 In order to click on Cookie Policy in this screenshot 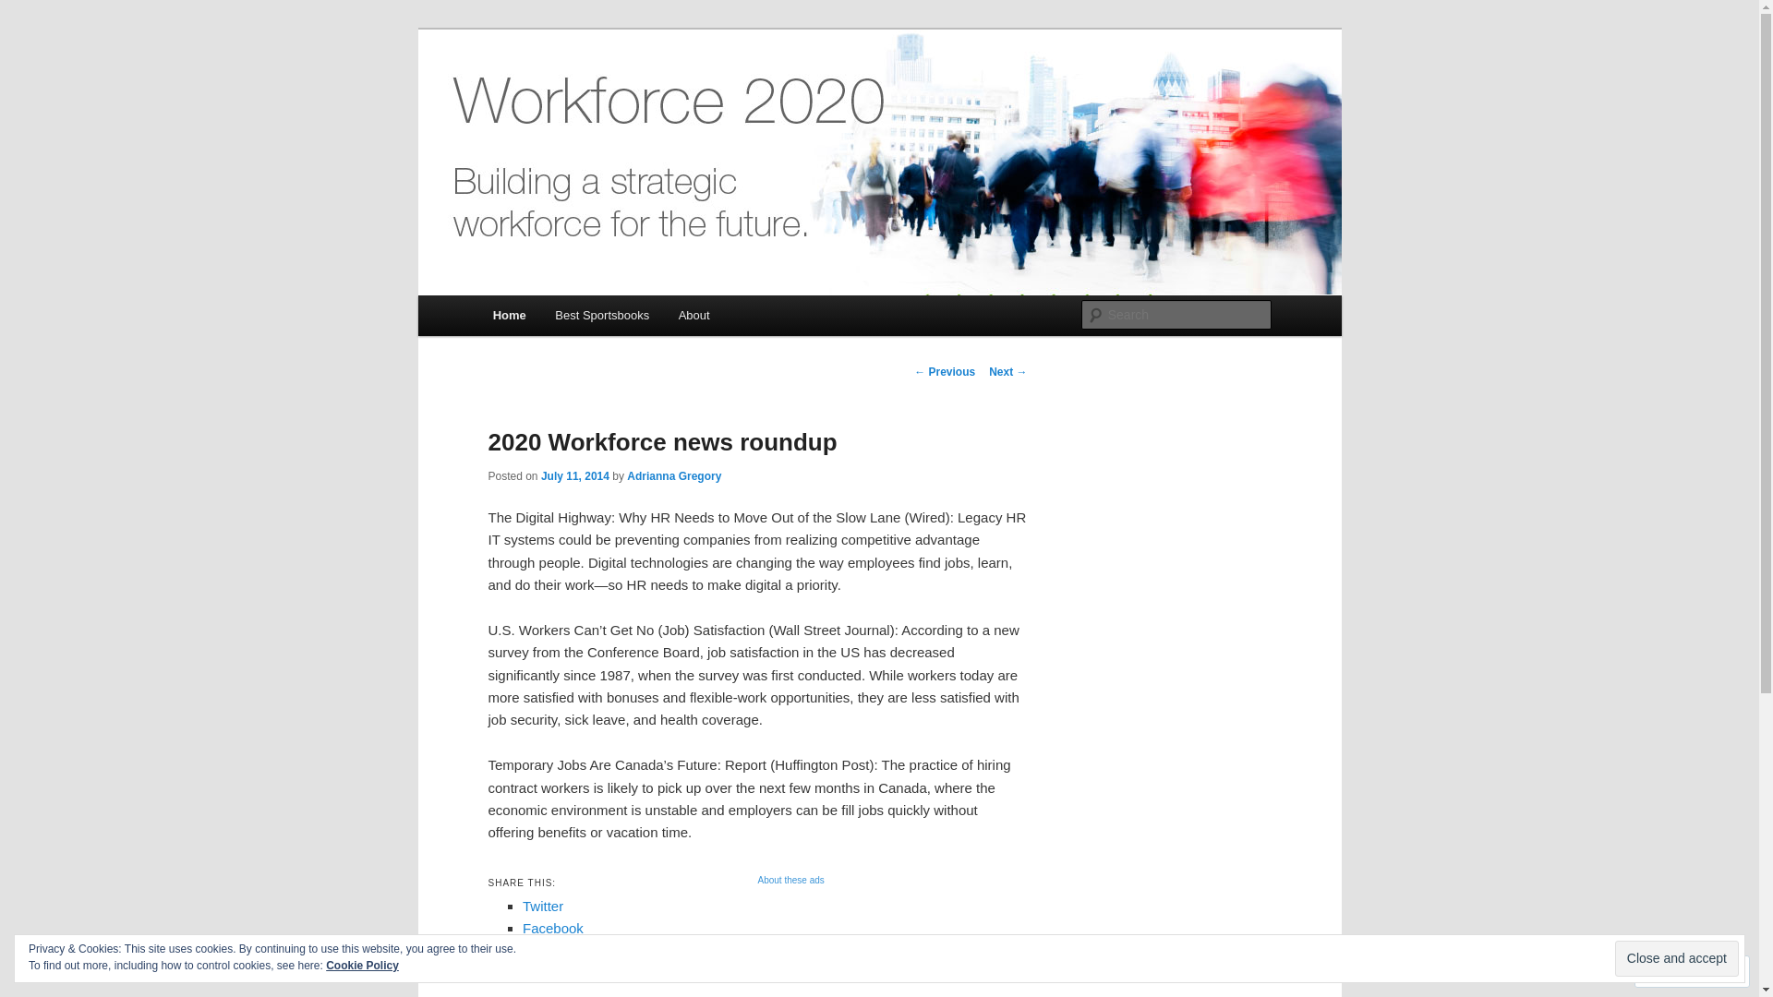, I will do `click(362, 966)`.